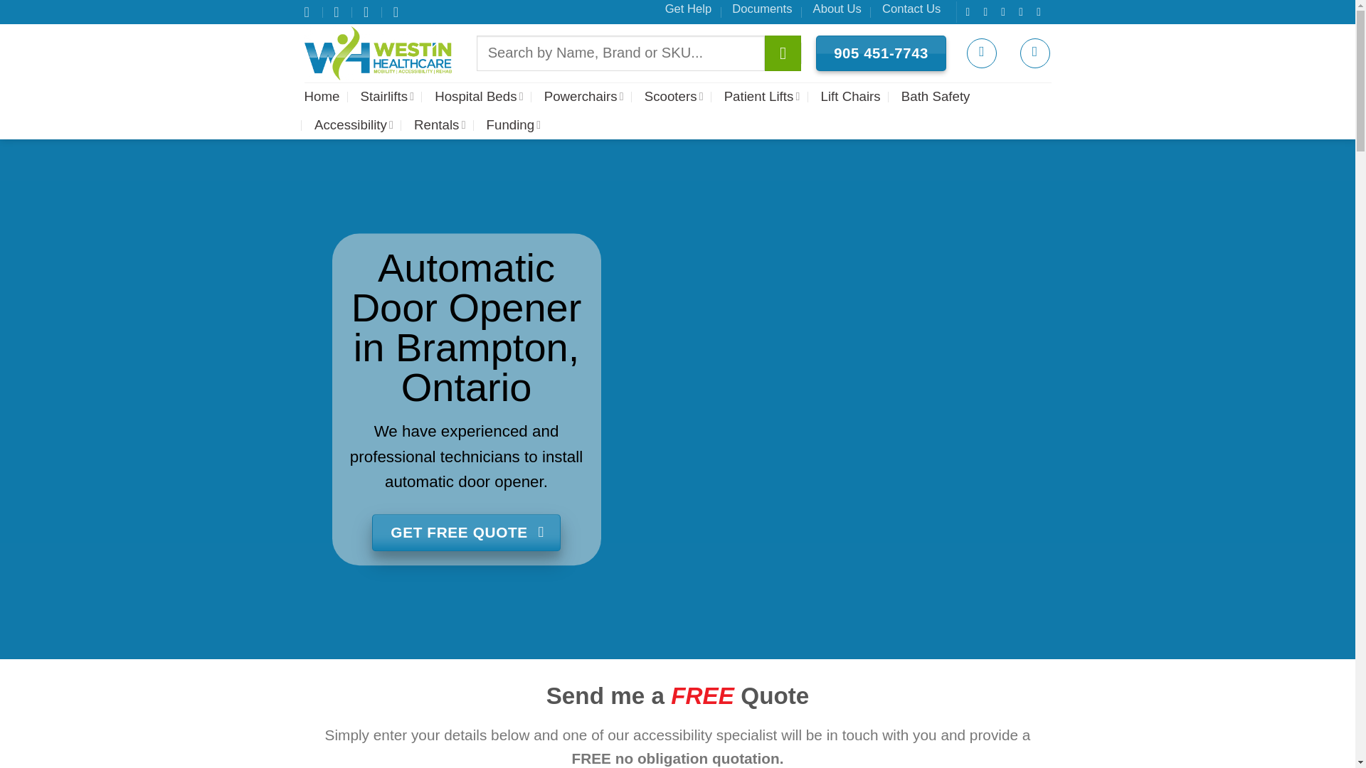 This screenshot has width=1366, height=768. I want to click on Contact Us, so click(911, 9).